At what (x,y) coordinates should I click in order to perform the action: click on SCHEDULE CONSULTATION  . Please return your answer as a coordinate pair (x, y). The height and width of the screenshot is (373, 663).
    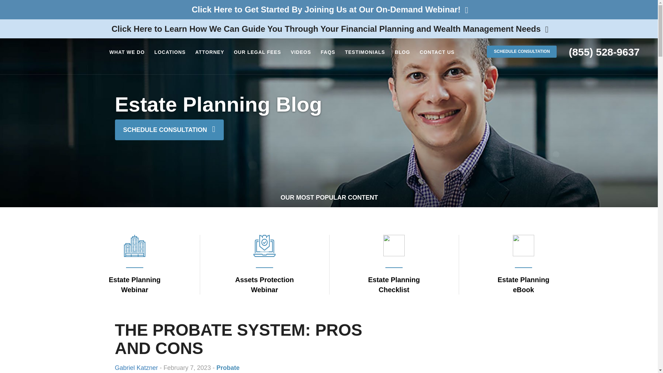
    Looking at the image, I should click on (169, 130).